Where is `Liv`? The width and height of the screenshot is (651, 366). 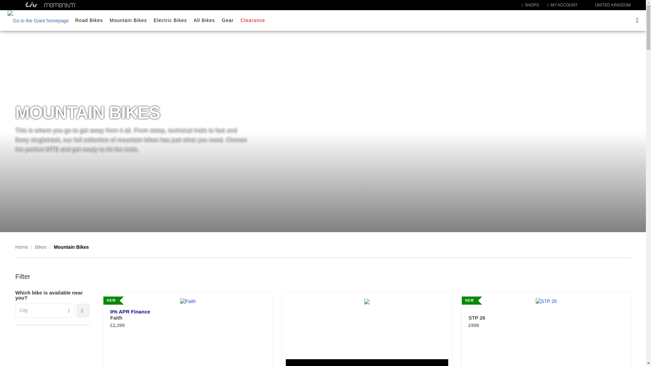 Liv is located at coordinates (31, 5).